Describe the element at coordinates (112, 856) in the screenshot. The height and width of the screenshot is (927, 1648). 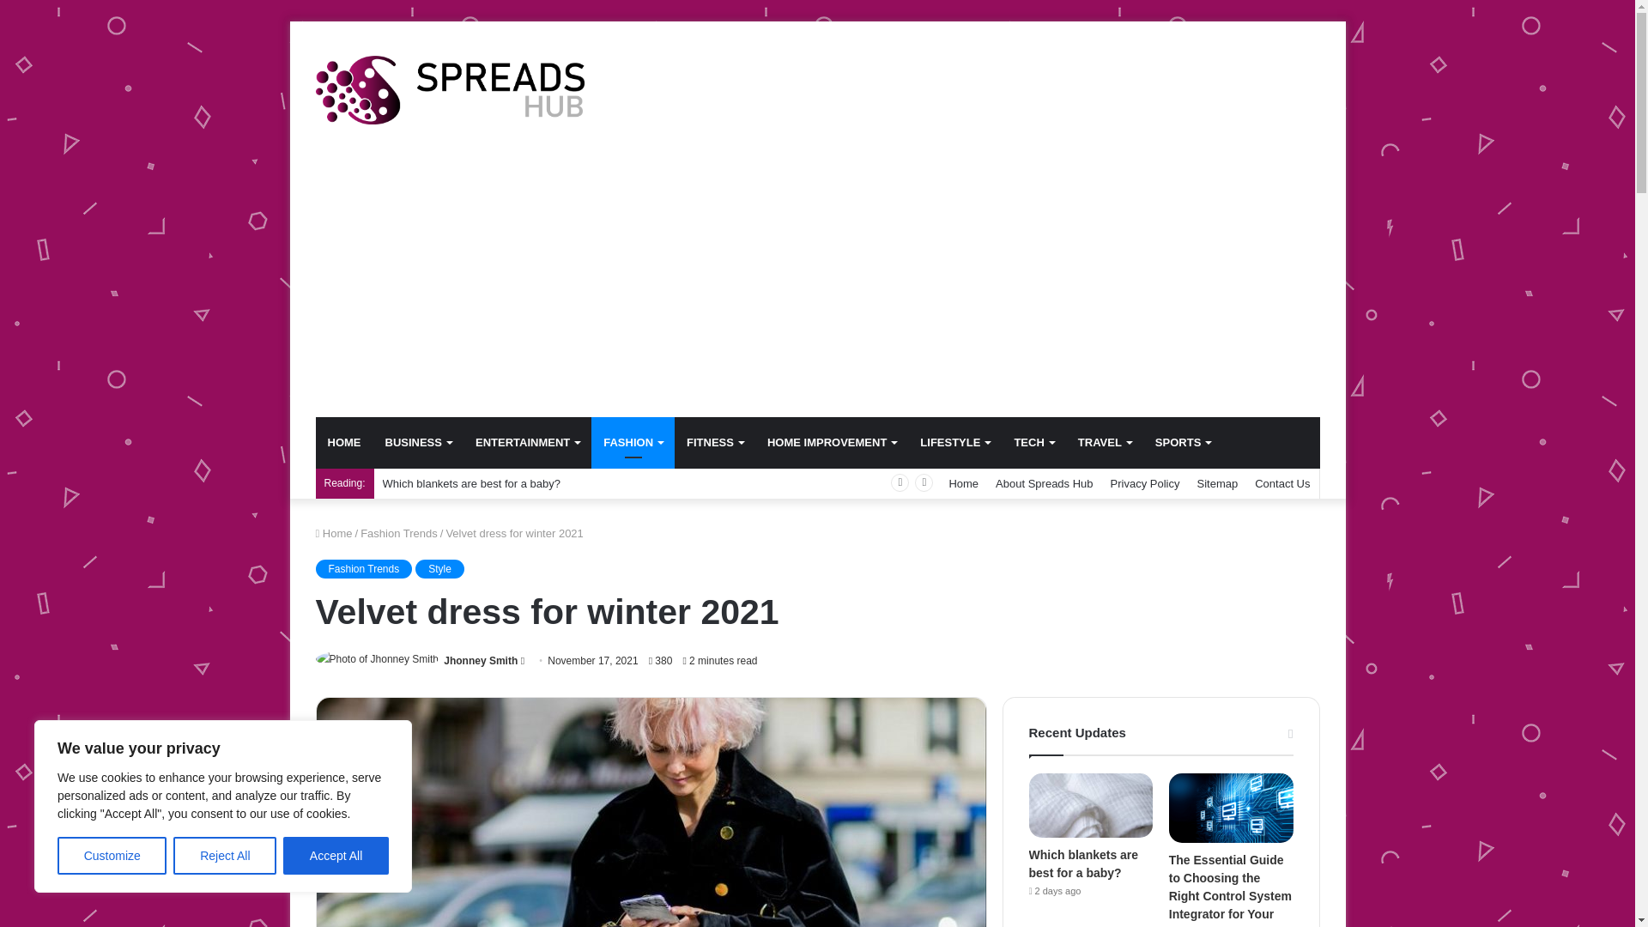
I see `Customize` at that location.